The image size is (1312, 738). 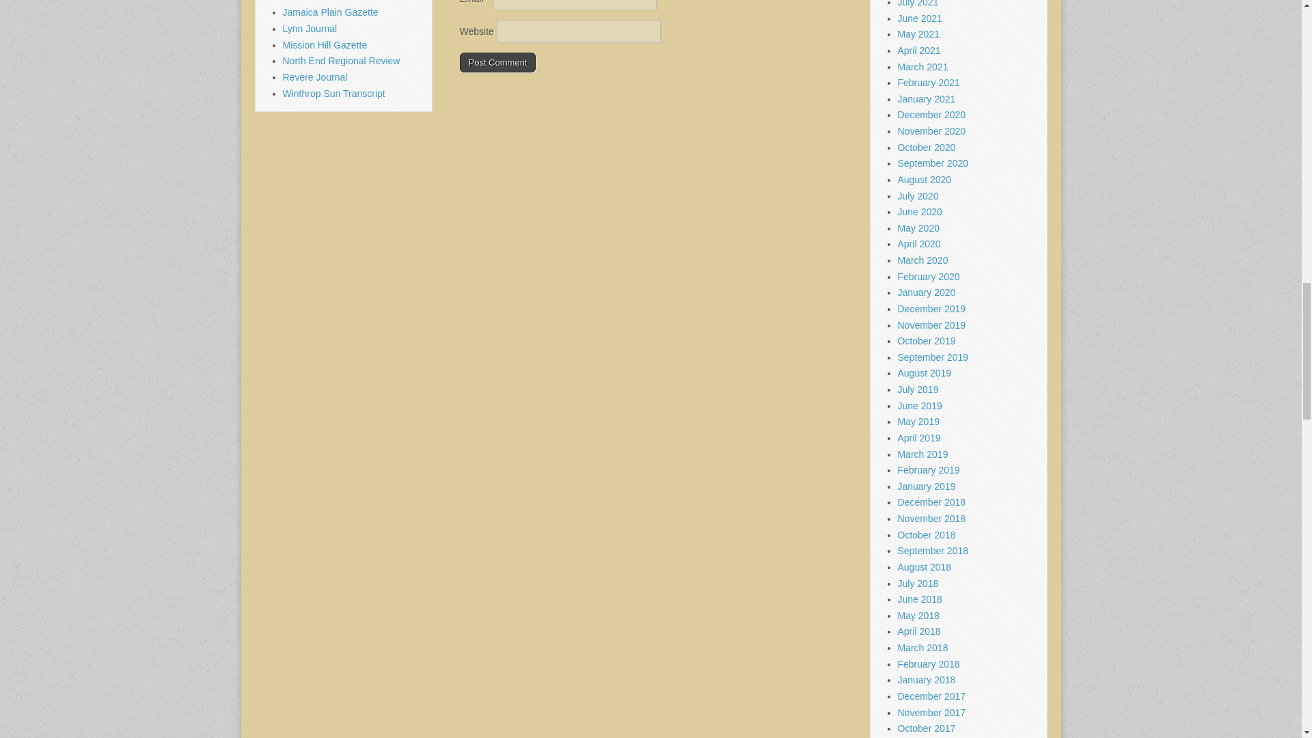 What do you see at coordinates (331, 12) in the screenshot?
I see `Jamaica Plain Gazette` at bounding box center [331, 12].